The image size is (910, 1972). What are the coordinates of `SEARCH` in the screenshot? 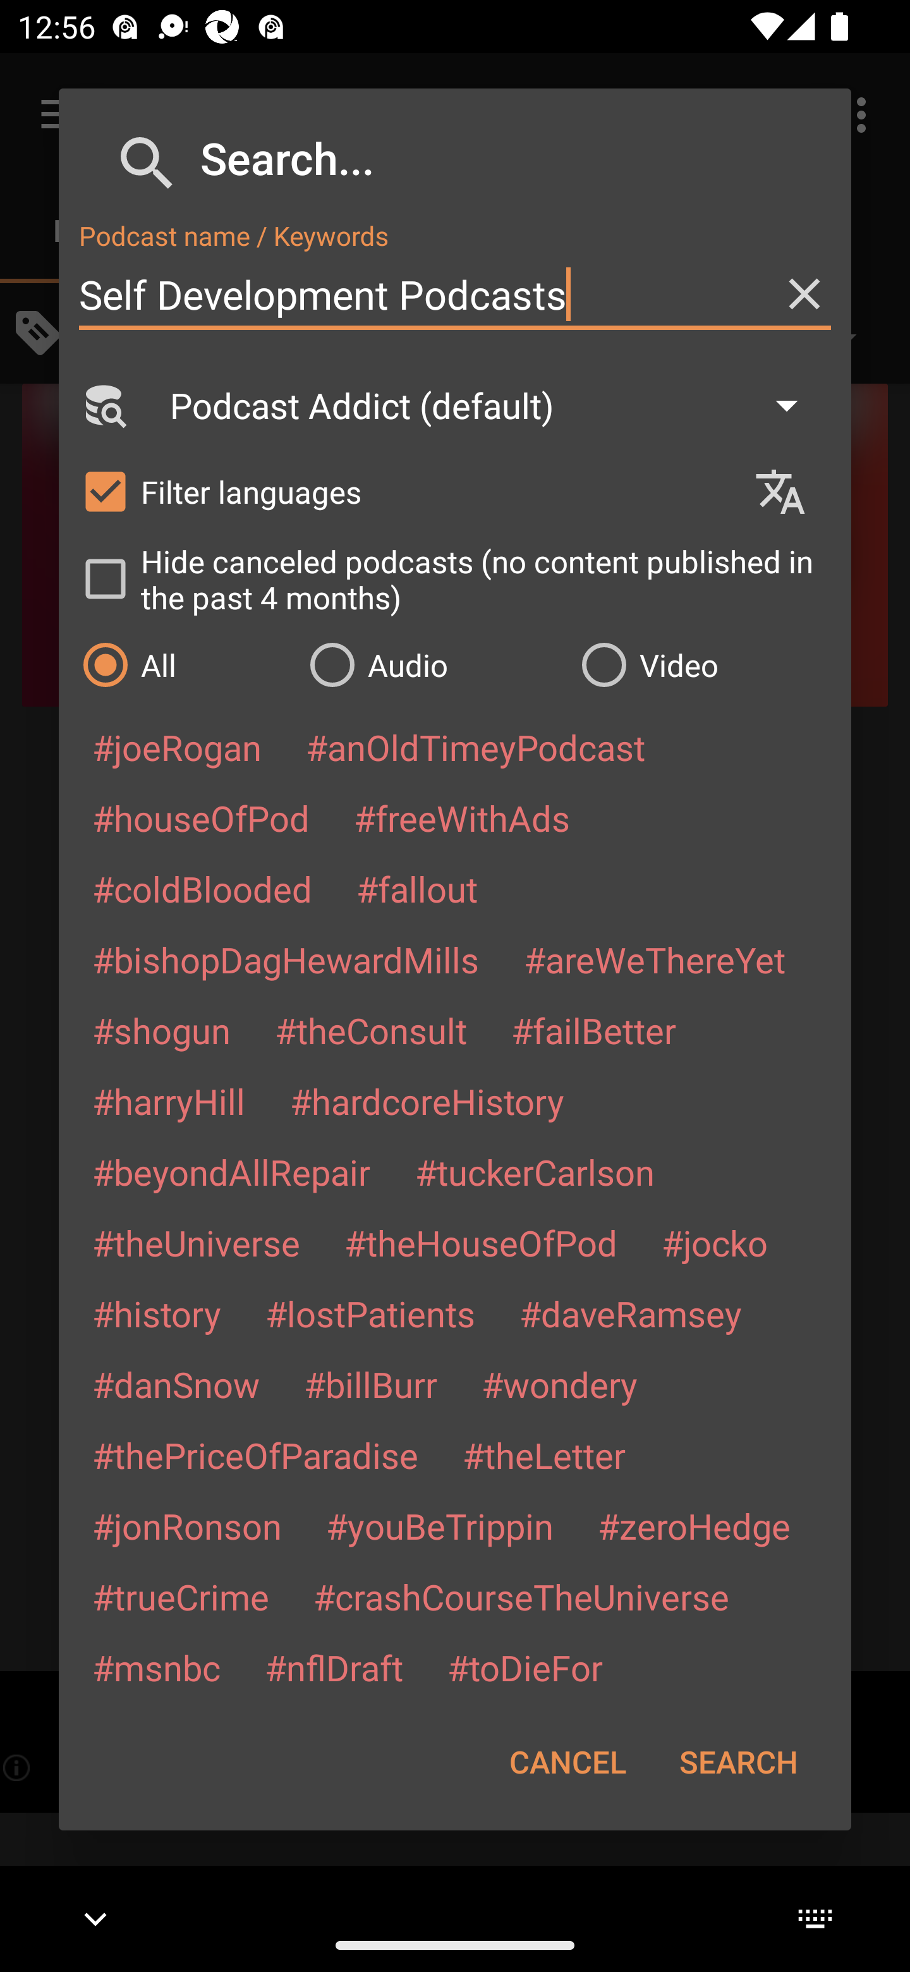 It's located at (738, 1762).